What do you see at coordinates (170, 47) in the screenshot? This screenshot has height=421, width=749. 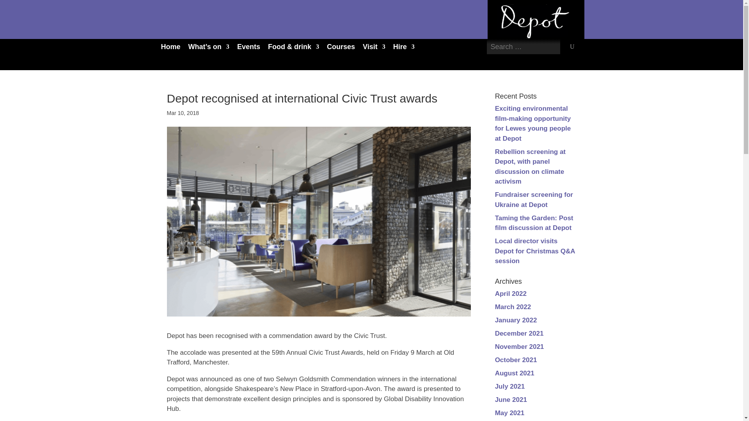 I see `Home` at bounding box center [170, 47].